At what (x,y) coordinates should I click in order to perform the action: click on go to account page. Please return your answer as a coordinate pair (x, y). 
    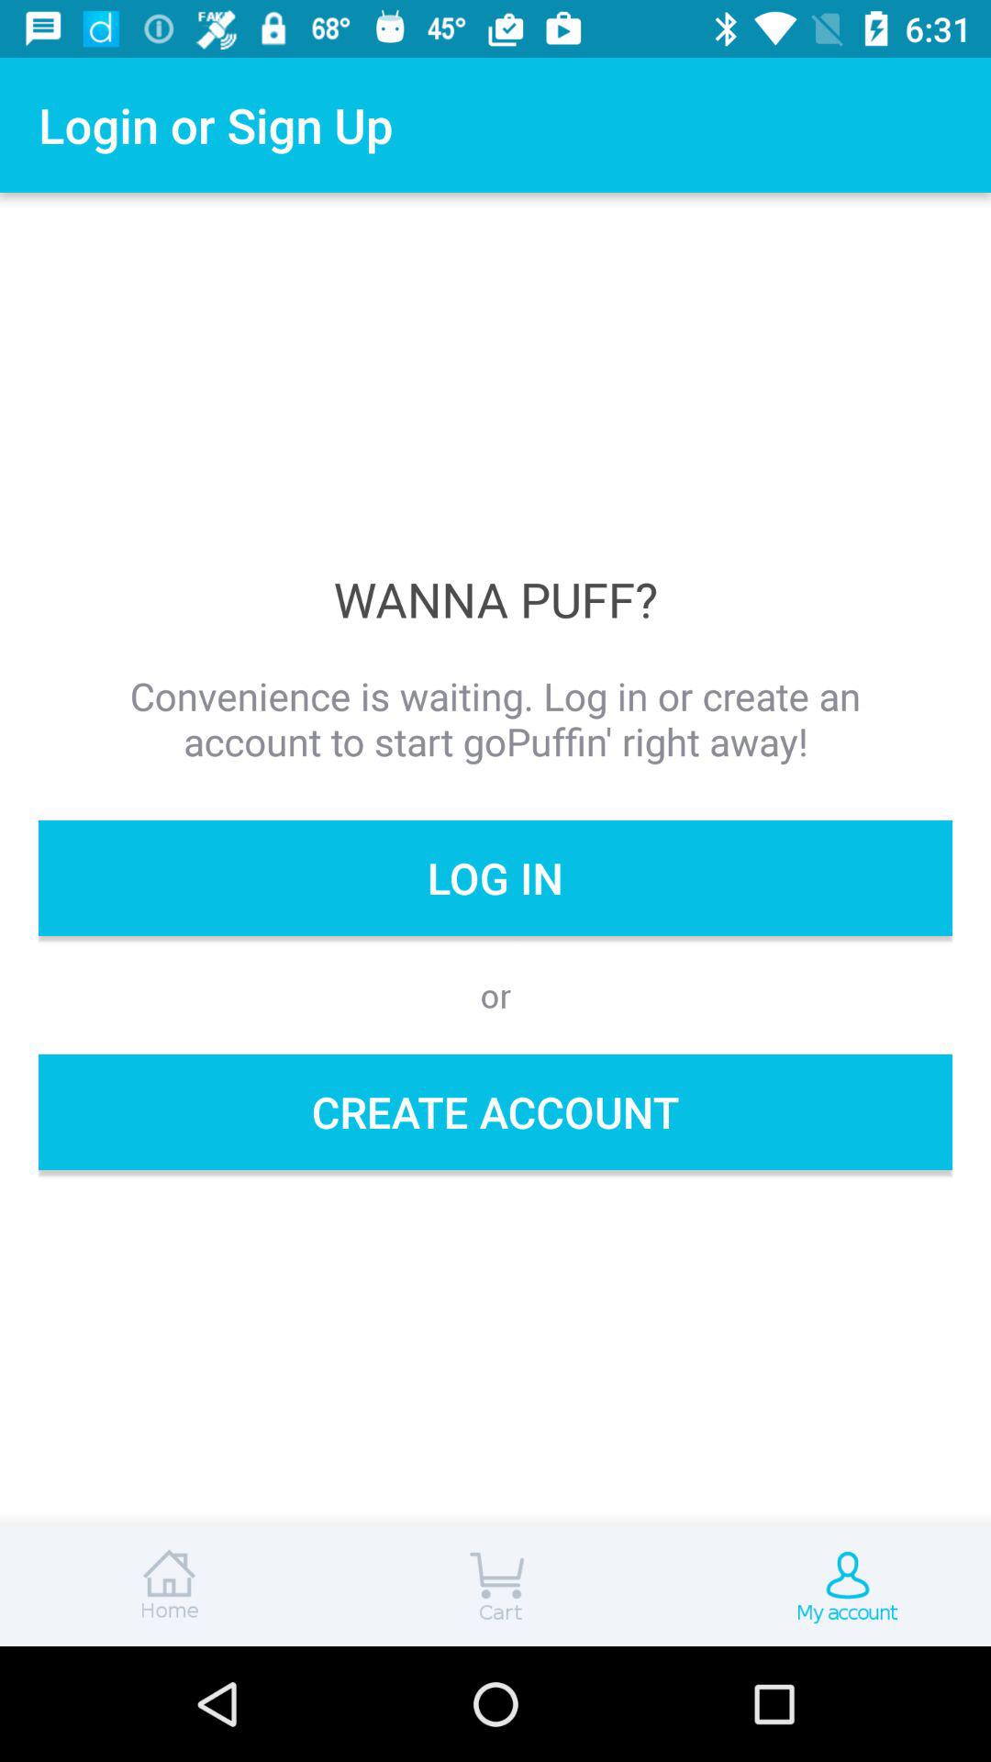
    Looking at the image, I should click on (826, 1586).